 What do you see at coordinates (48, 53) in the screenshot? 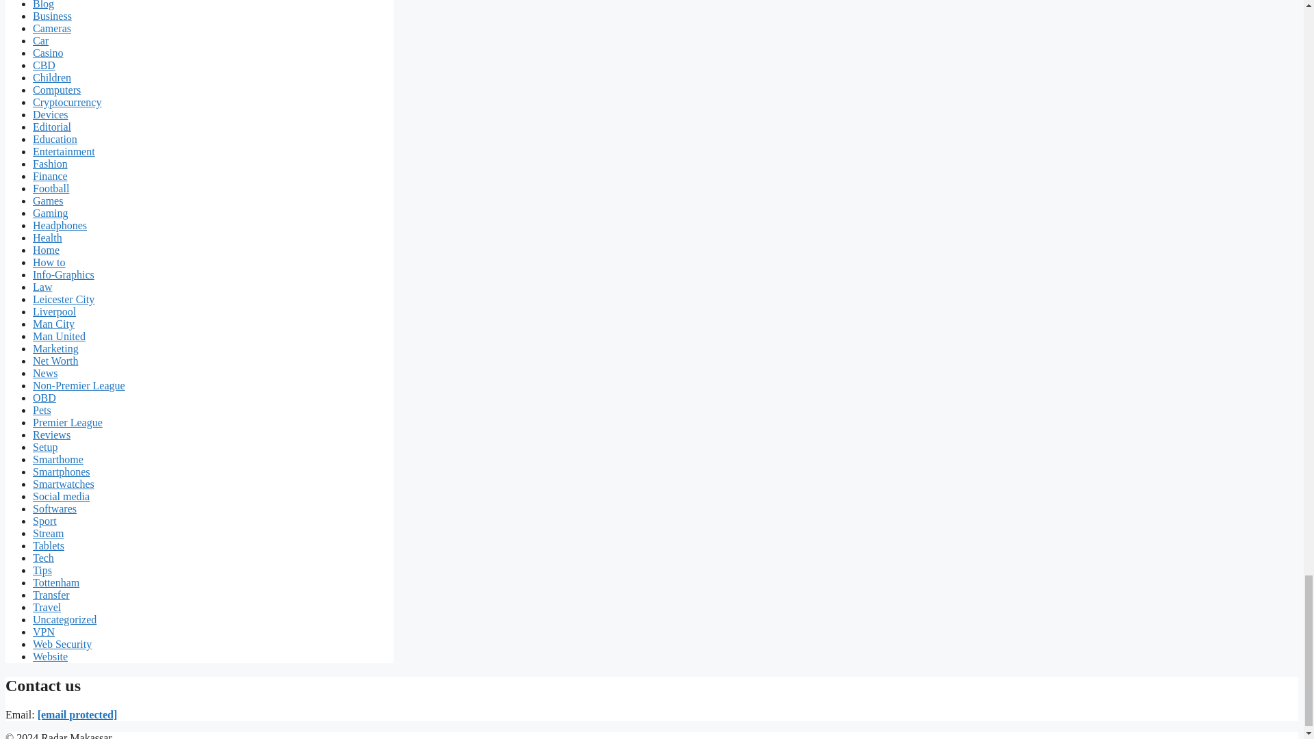
I see `Casino` at bounding box center [48, 53].